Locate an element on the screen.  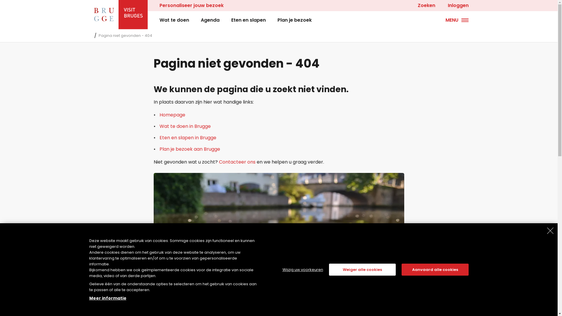
Wijzig uw voorkeuren is located at coordinates (303, 270).